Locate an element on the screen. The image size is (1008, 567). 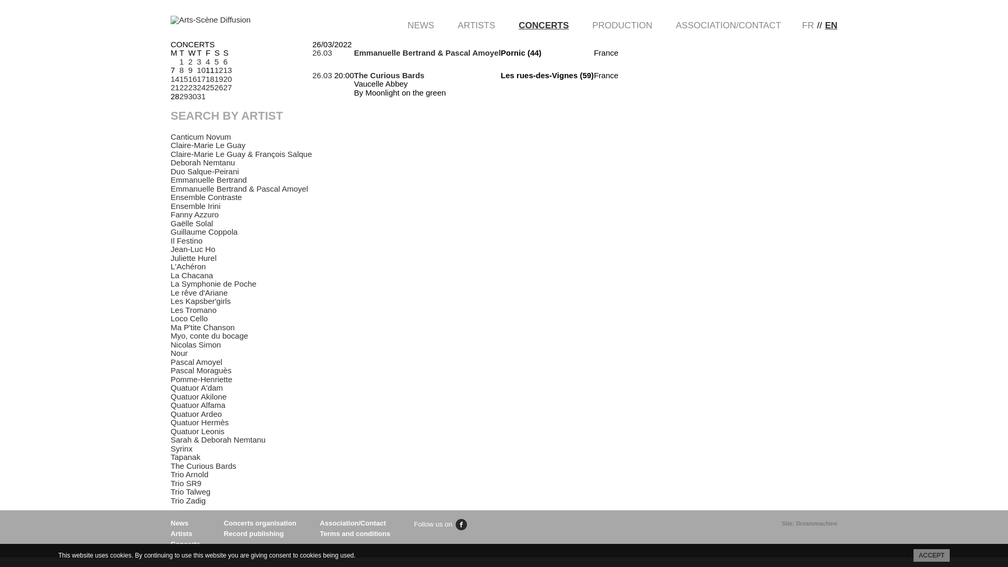
Quatuor A'dam is located at coordinates (197, 387).